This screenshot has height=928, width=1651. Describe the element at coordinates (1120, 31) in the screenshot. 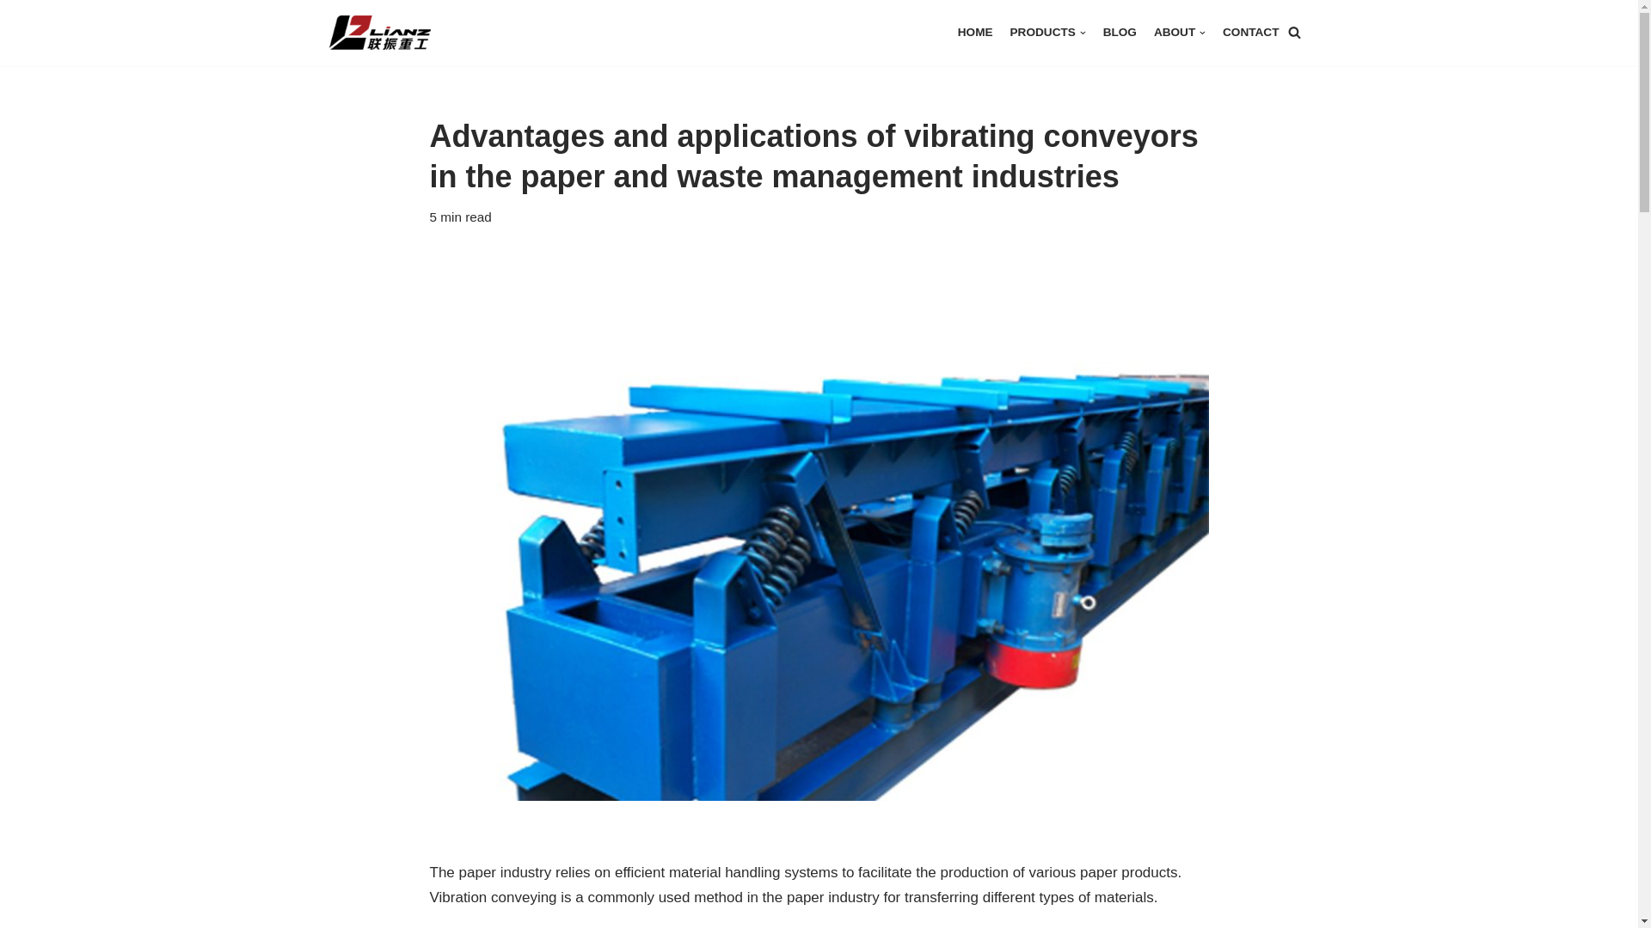

I see `BLOG` at that location.